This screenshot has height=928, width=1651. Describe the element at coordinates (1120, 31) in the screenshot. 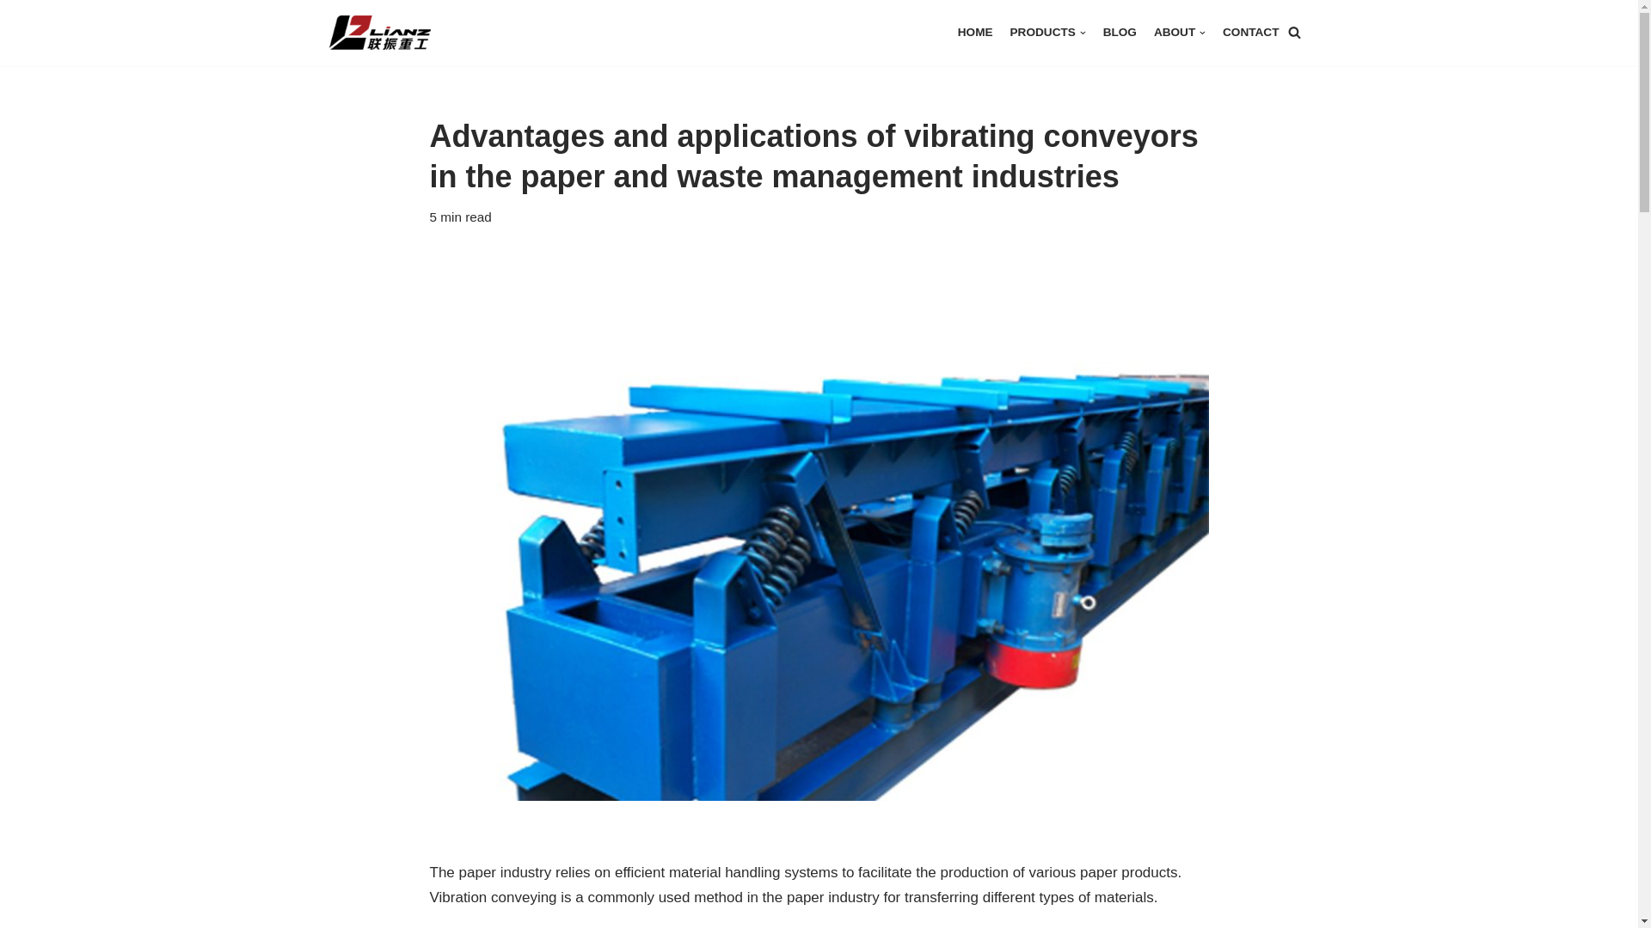

I see `BLOG` at that location.